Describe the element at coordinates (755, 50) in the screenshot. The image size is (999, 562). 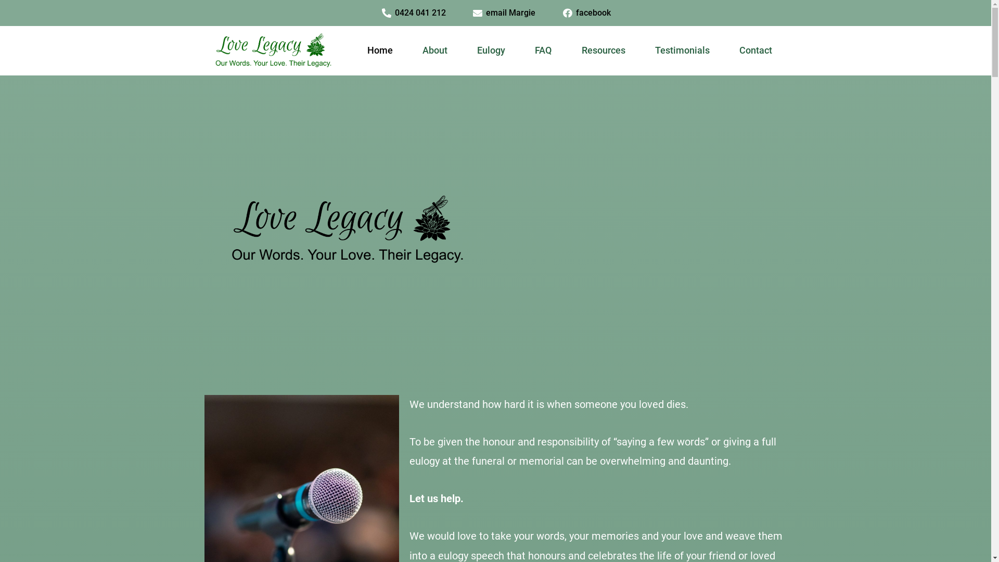
I see `Contact` at that location.